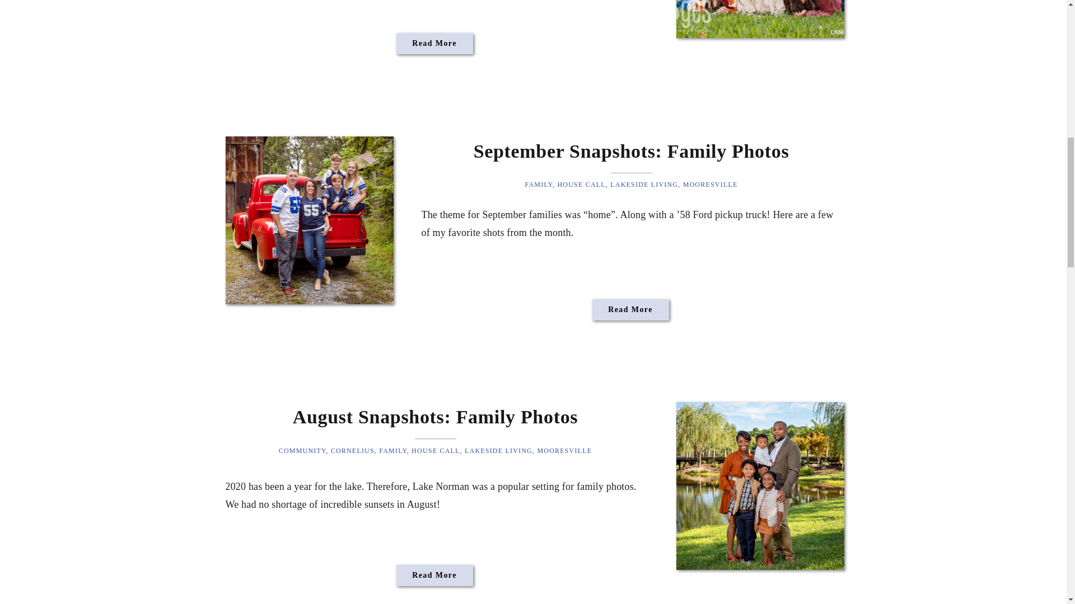 Image resolution: width=1075 pixels, height=604 pixels. What do you see at coordinates (309, 220) in the screenshot?
I see `September Snapshots: Family Photos` at bounding box center [309, 220].